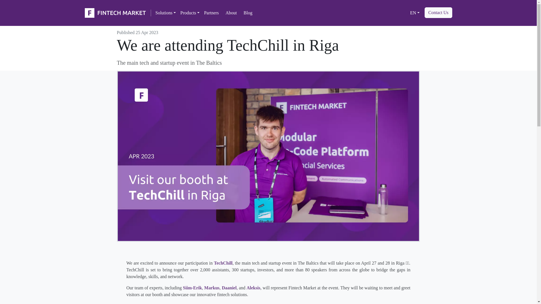  Describe the element at coordinates (212, 288) in the screenshot. I see `Markus` at that location.